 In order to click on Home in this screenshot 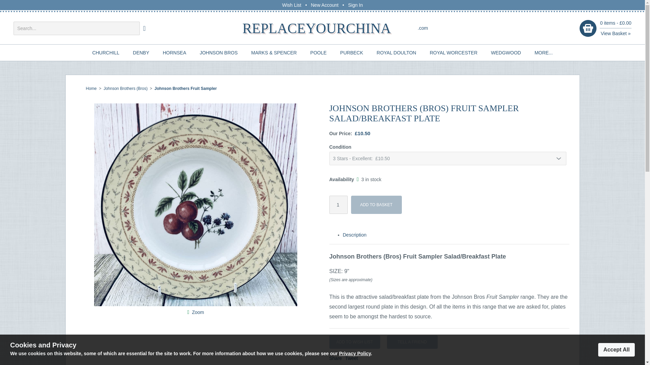, I will do `click(91, 88)`.